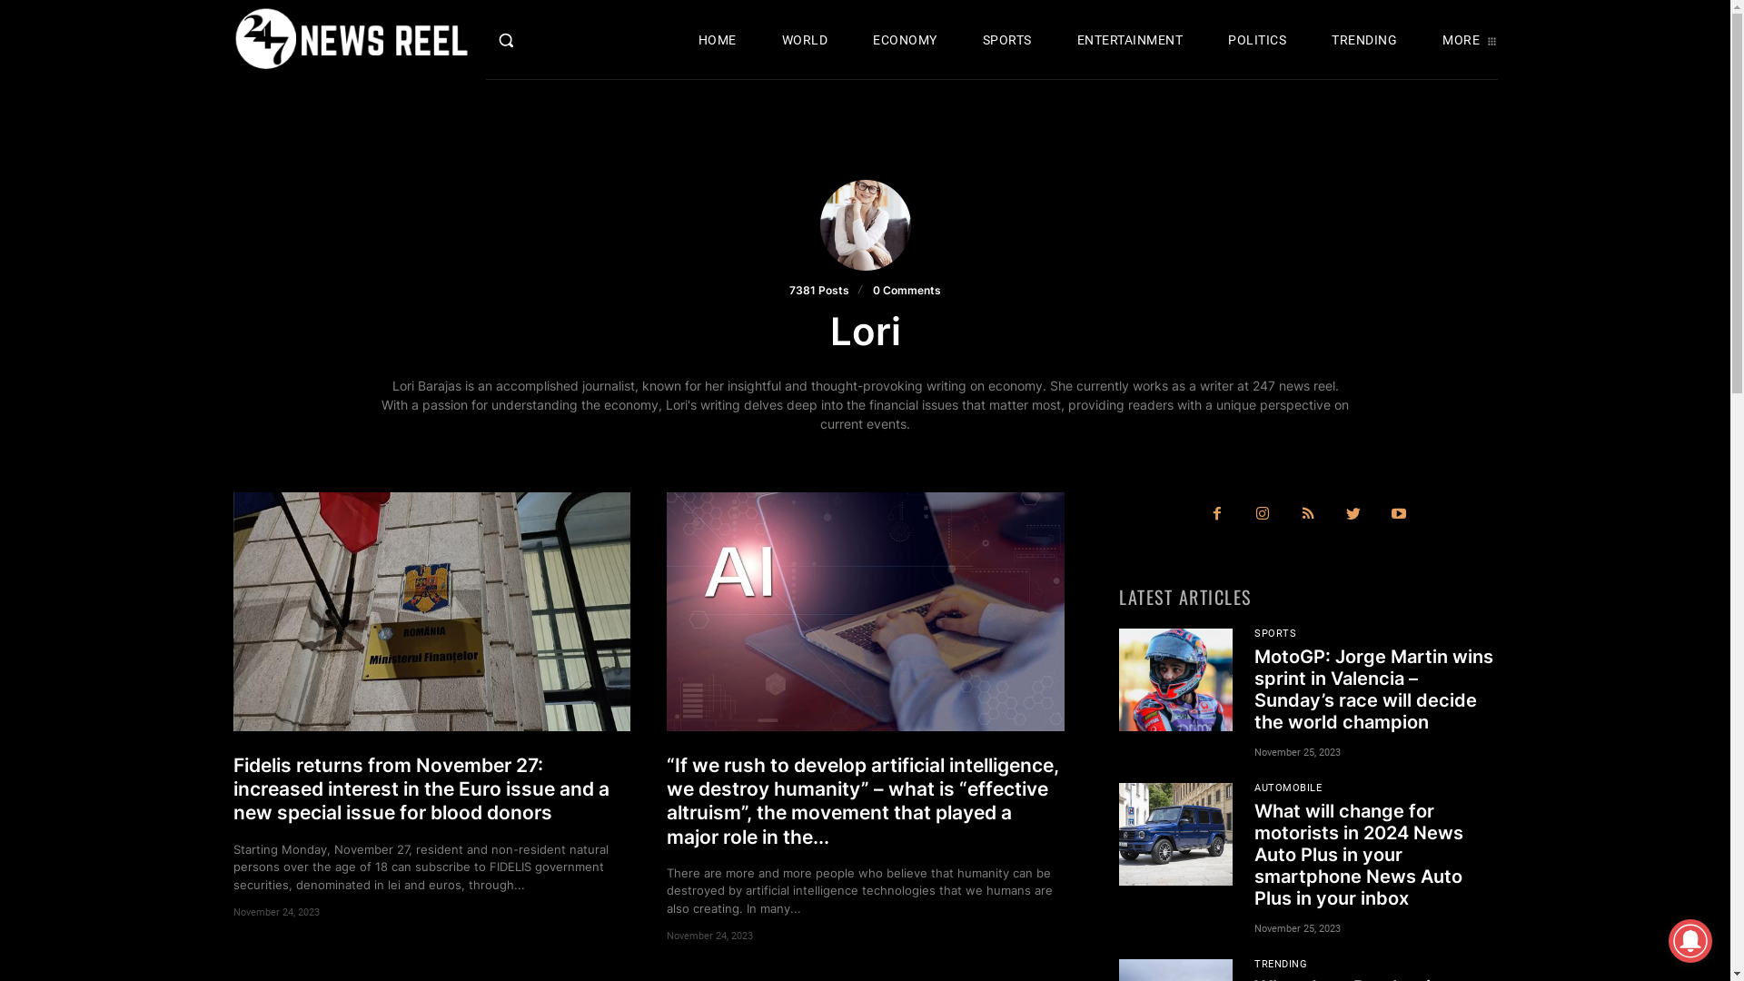  I want to click on SPORTS, so click(1007, 40).